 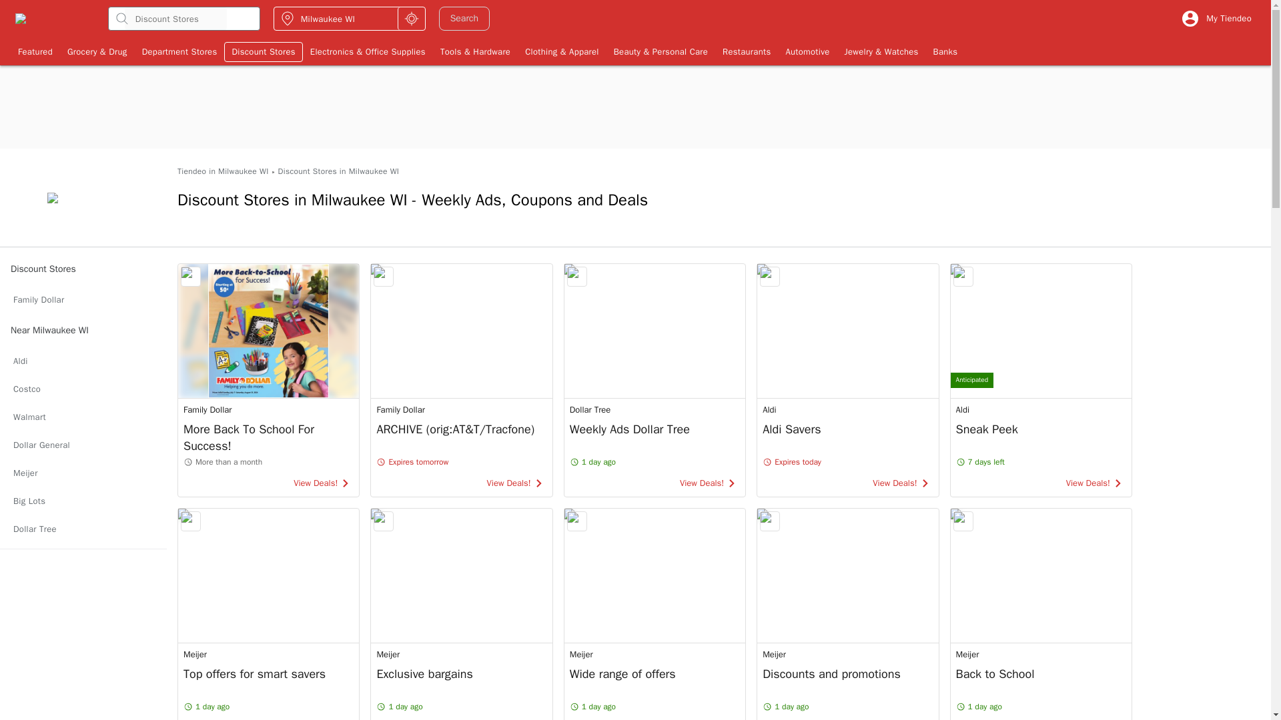 I want to click on Walmart, so click(x=83, y=417).